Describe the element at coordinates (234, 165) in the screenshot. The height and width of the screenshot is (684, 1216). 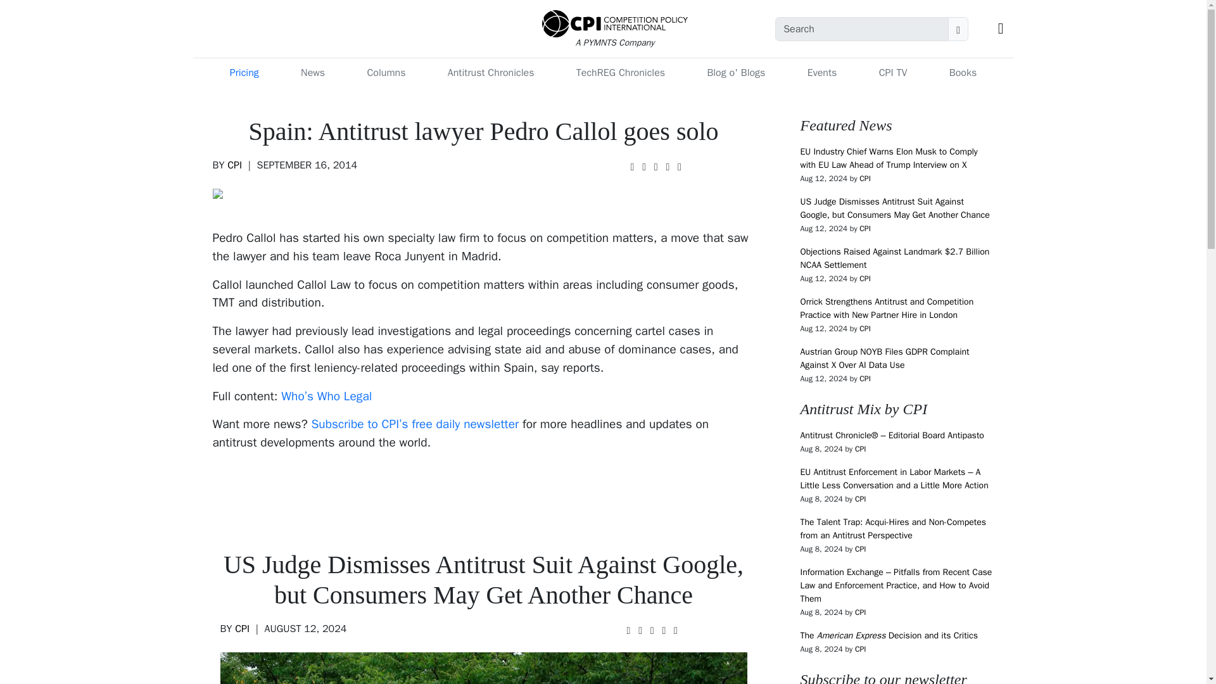
I see `Posts by CPI` at that location.